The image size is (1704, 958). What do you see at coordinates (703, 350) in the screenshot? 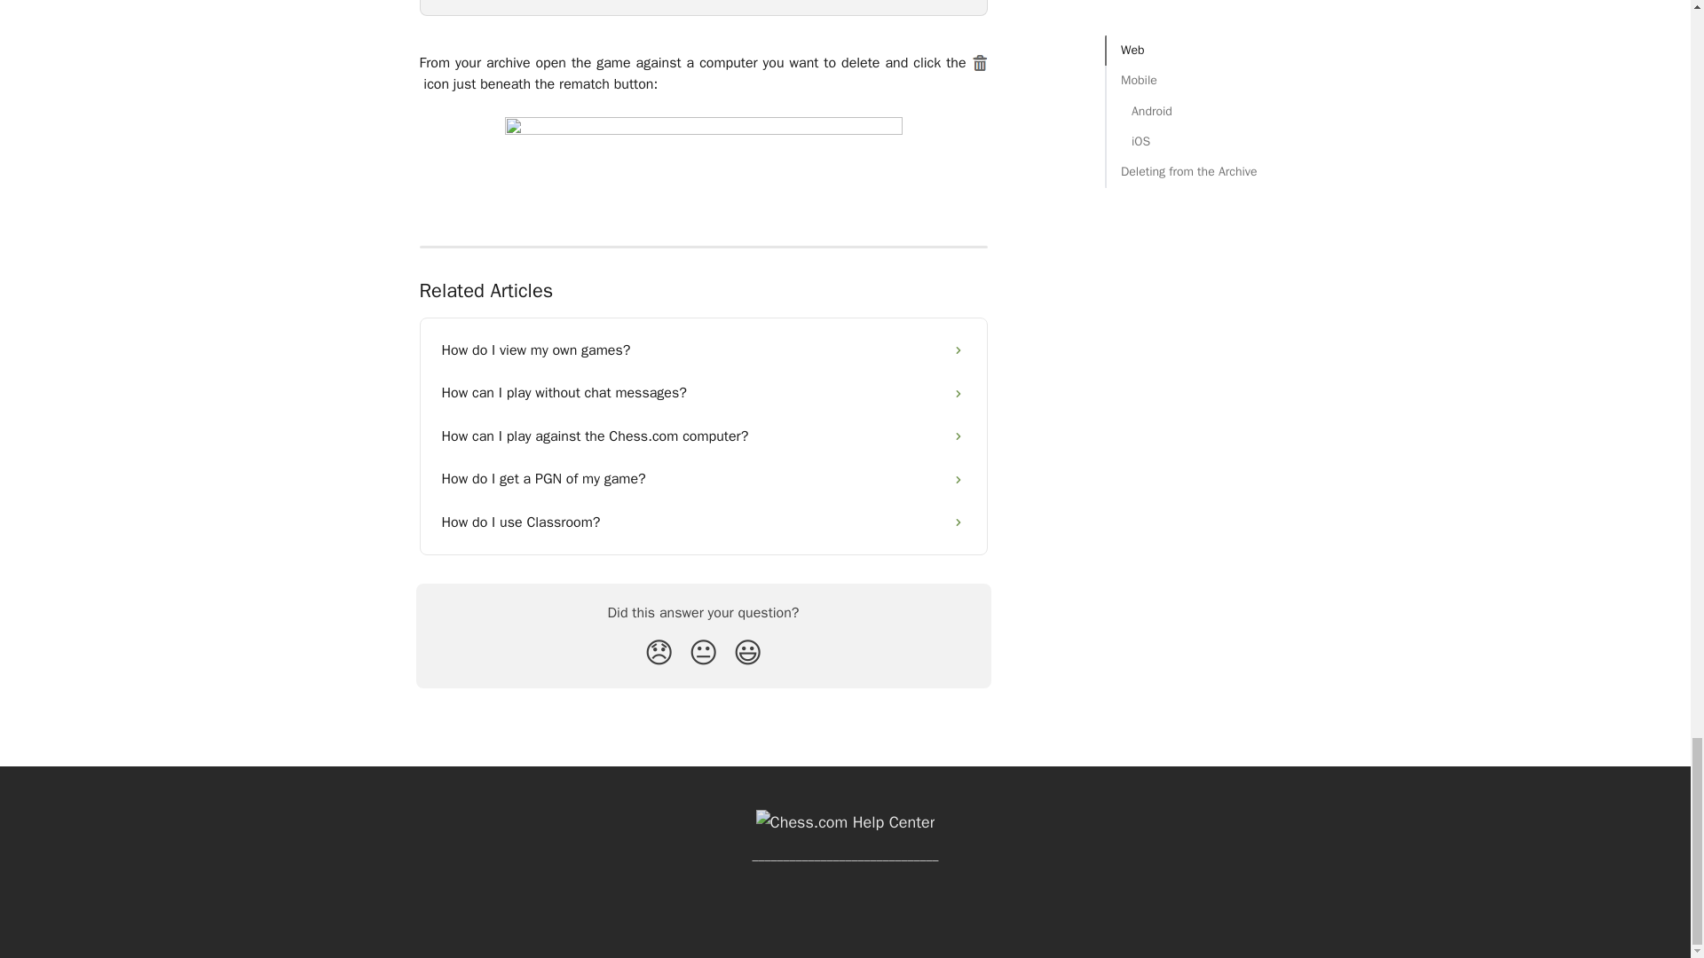
I see `How do I view my own games?` at bounding box center [703, 350].